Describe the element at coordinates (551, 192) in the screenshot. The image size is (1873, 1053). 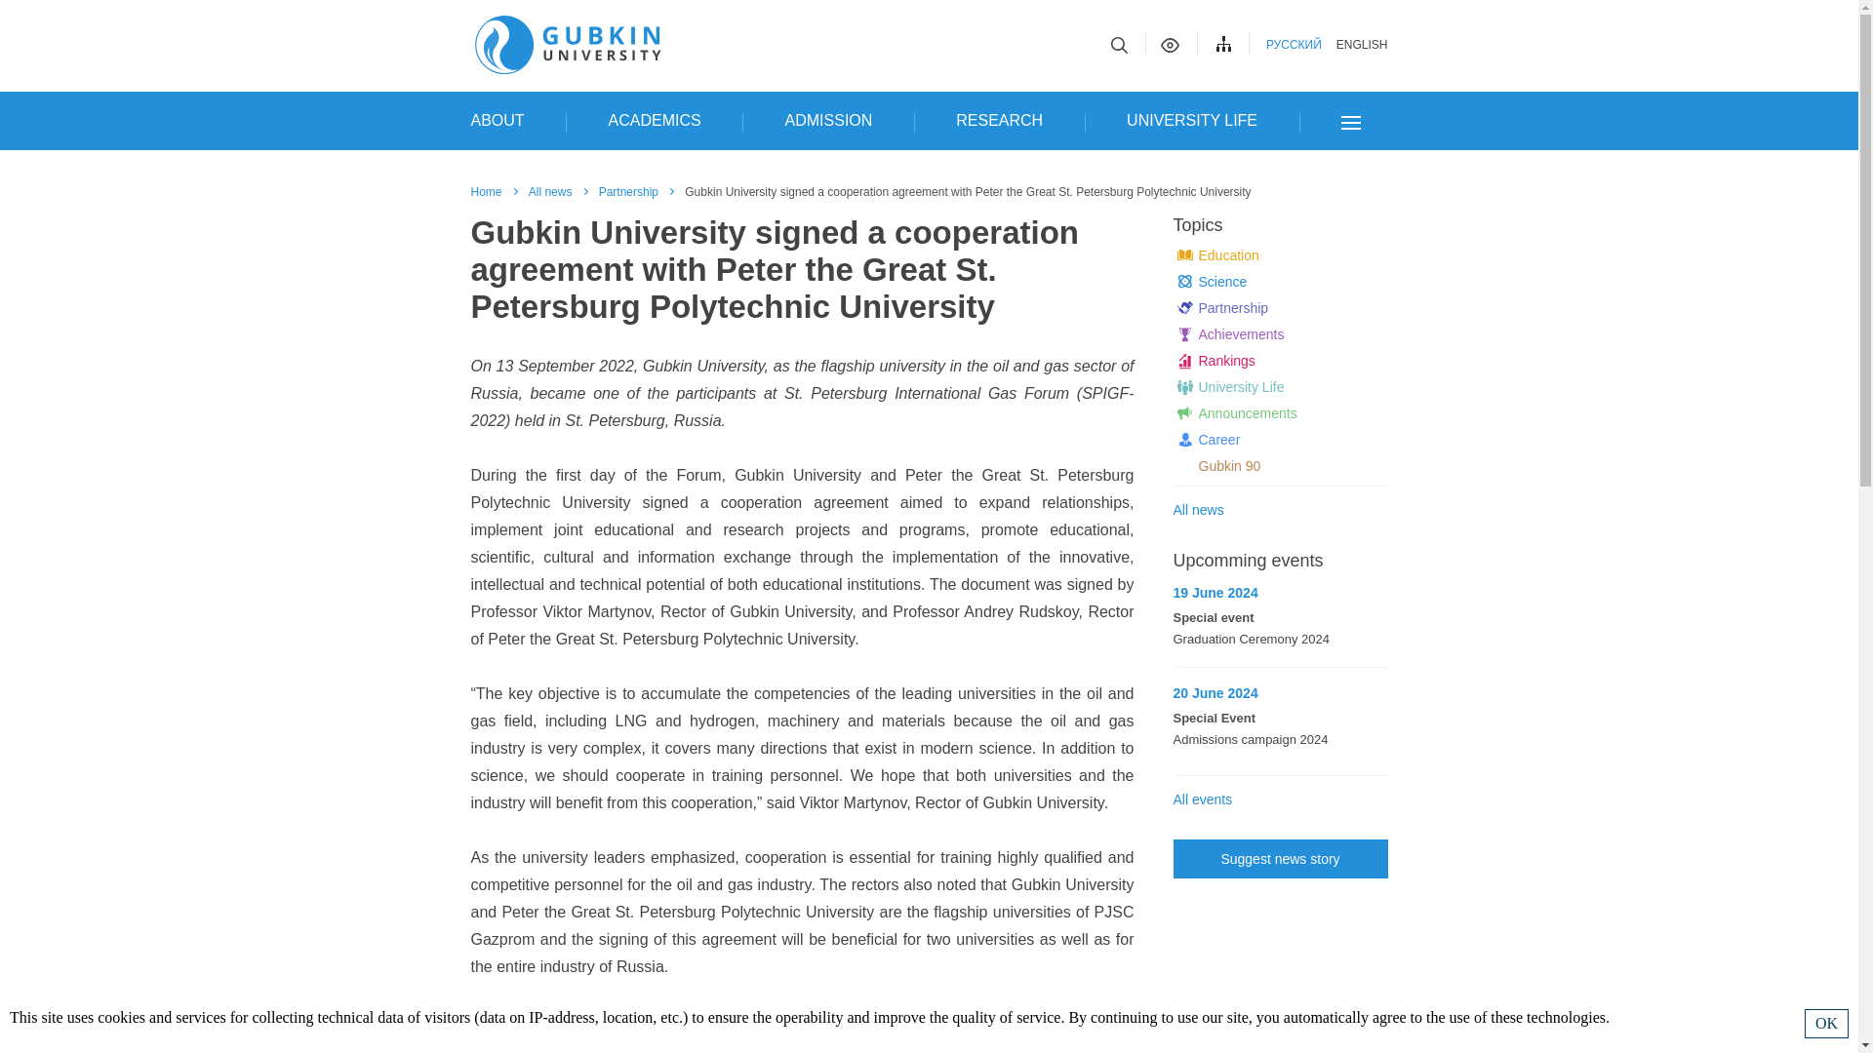
I see `All news` at that location.